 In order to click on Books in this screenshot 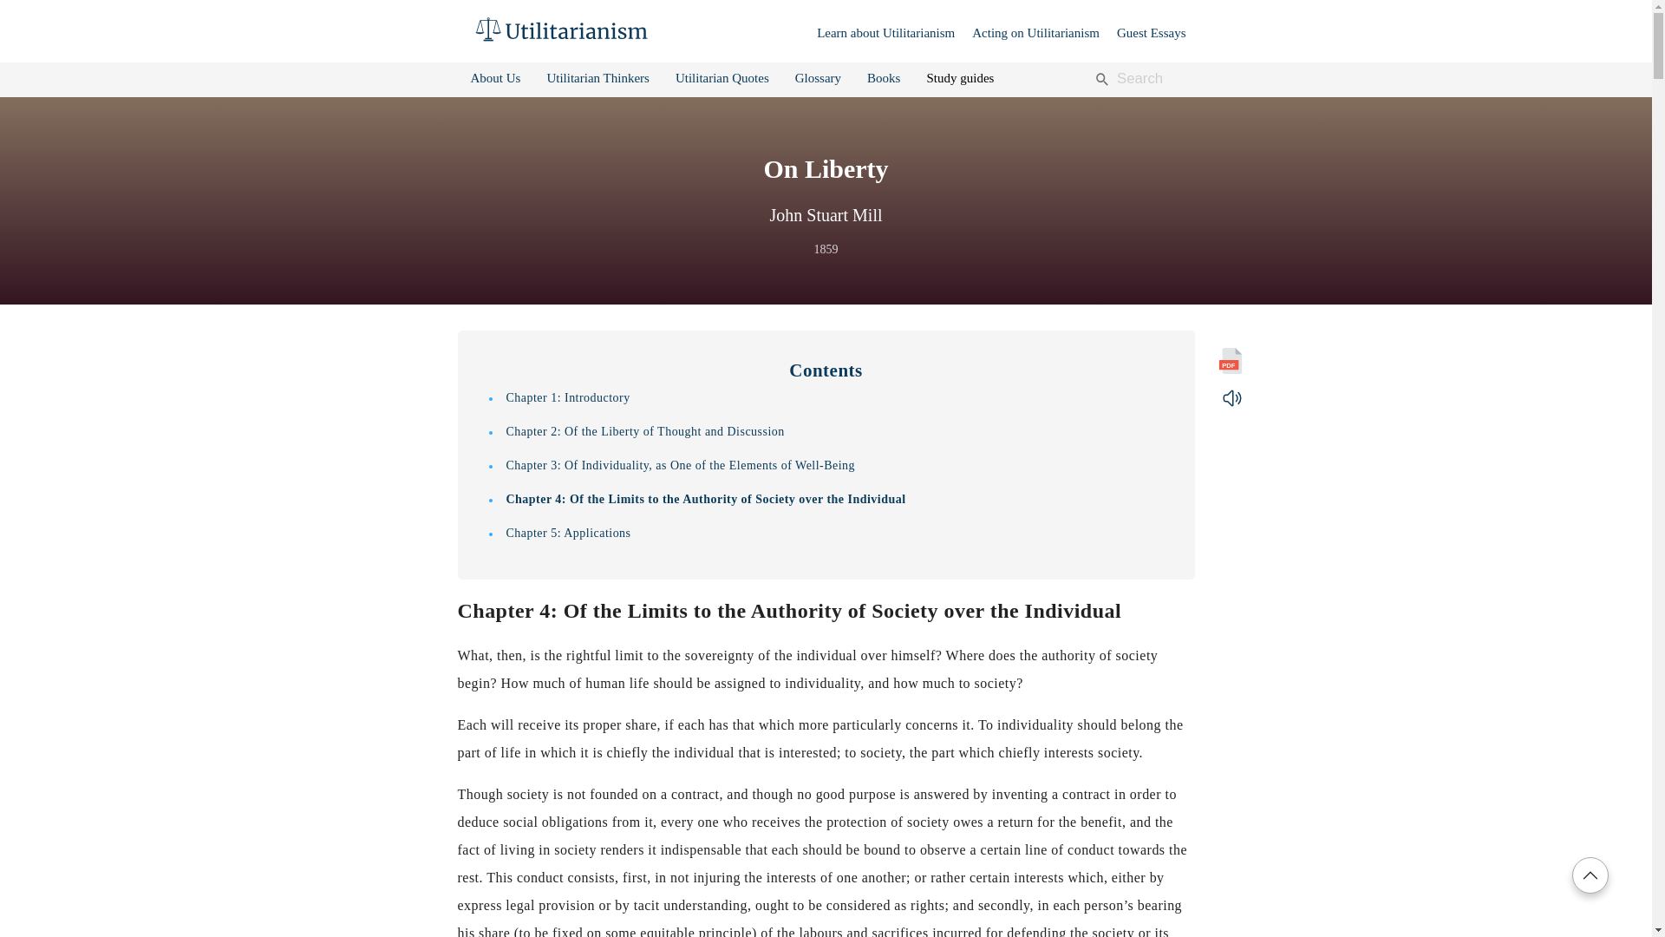, I will do `click(884, 78)`.